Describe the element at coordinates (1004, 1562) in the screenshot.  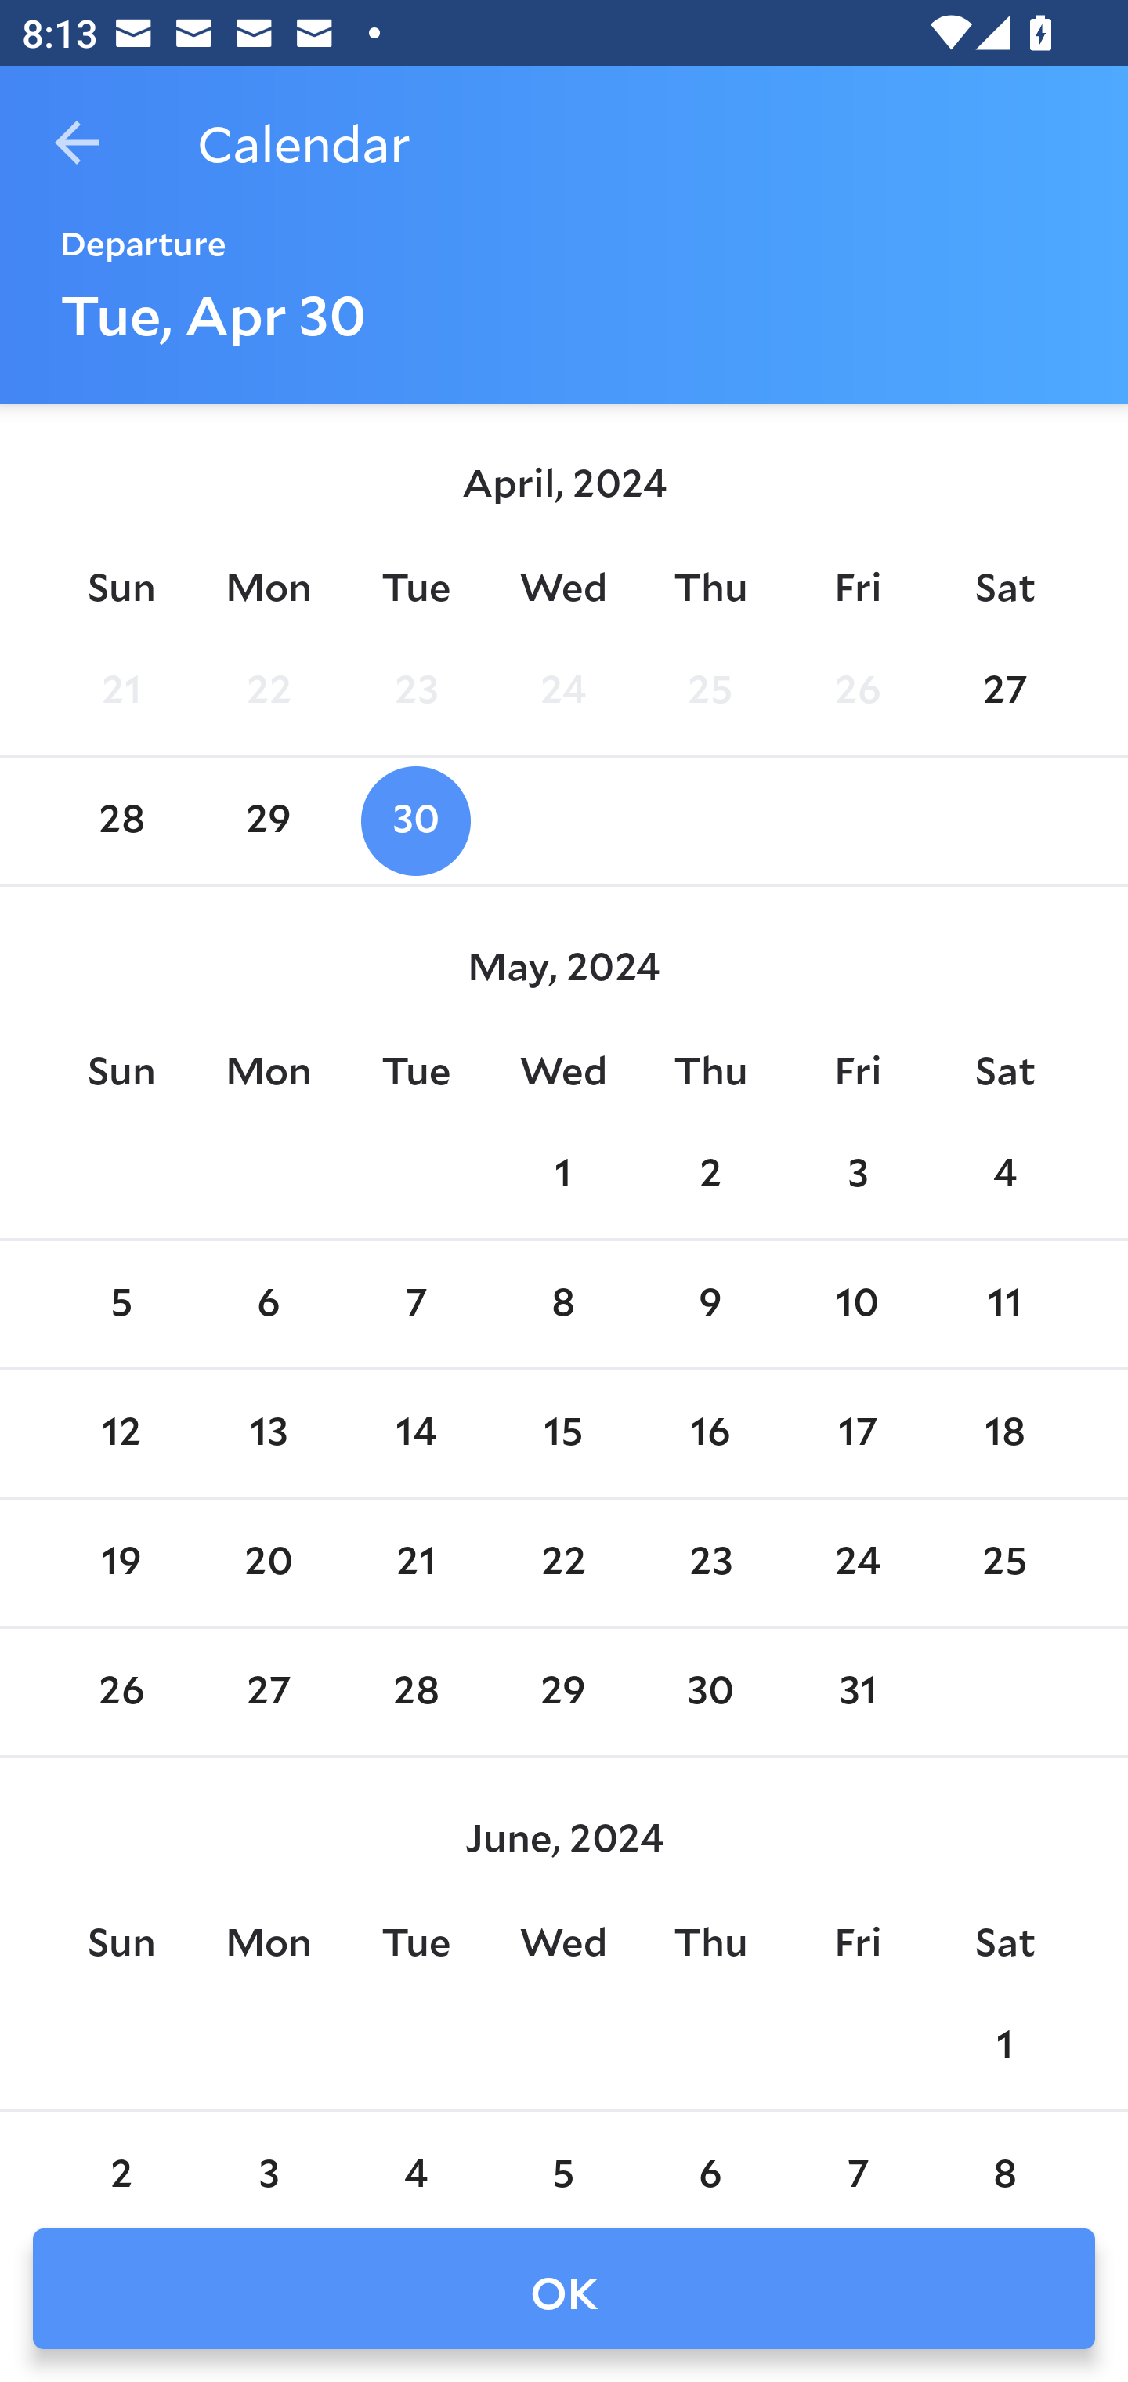
I see `25` at that location.